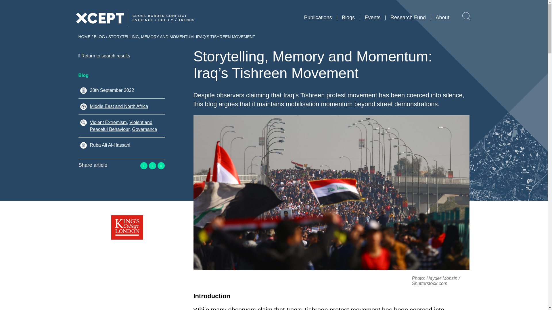 This screenshot has width=552, height=310. I want to click on Blogs, so click(348, 17).